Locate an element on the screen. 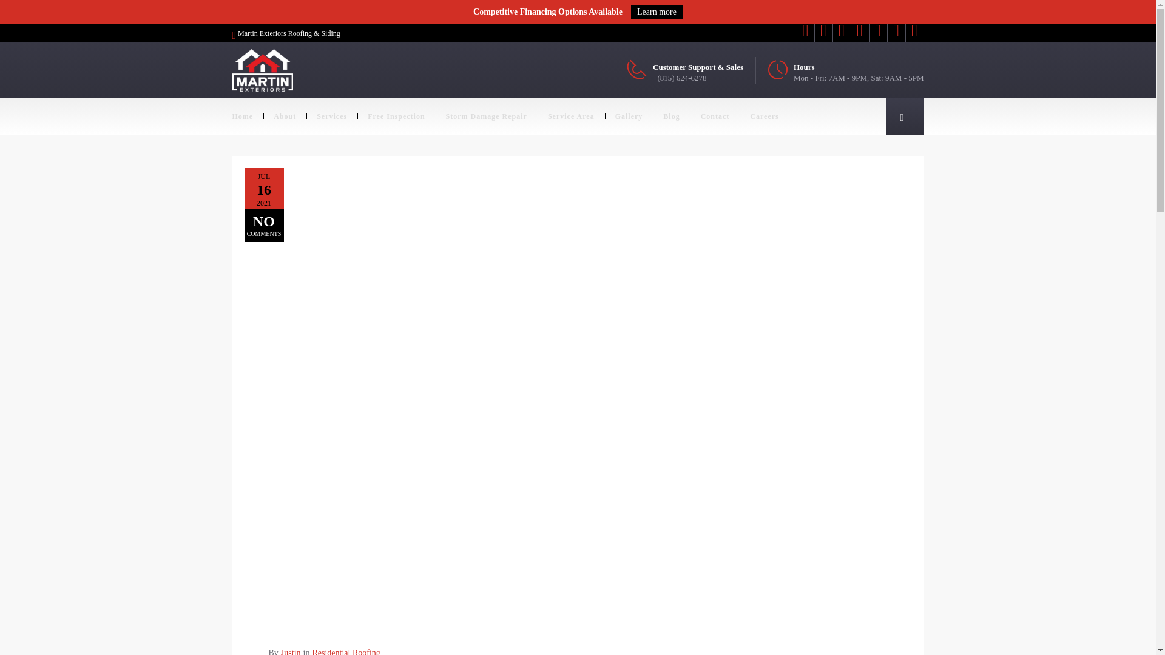  Blog is located at coordinates (671, 116).